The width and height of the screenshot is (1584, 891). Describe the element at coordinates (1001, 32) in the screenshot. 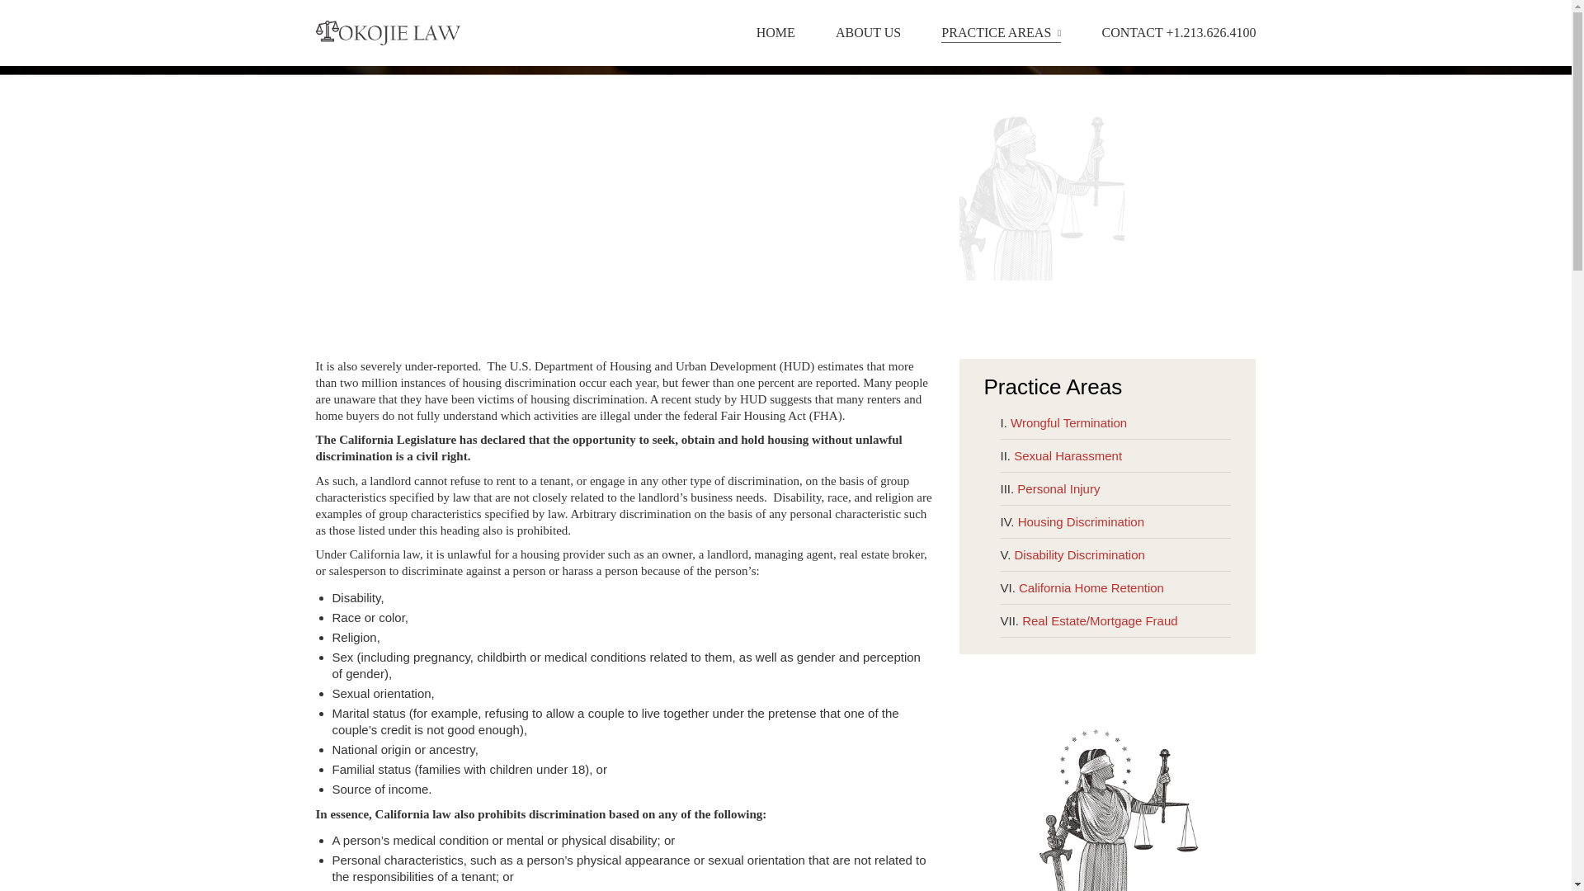

I see `PRACTICE AREAS` at that location.